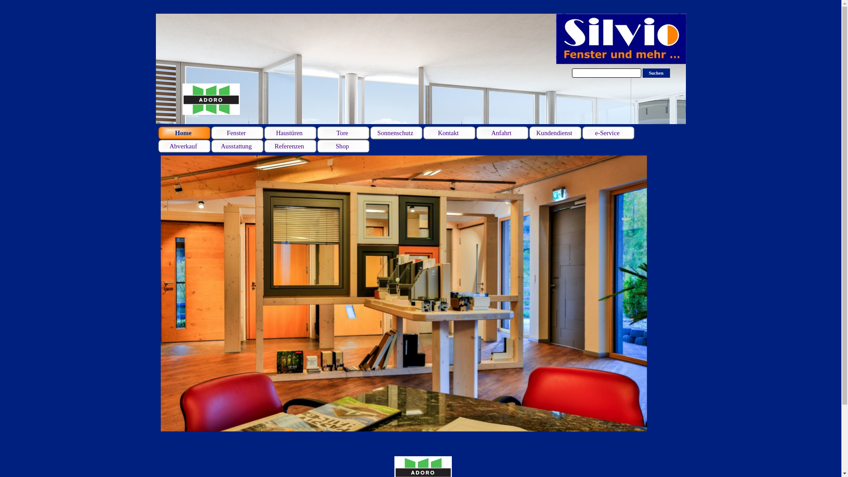 The height and width of the screenshot is (477, 848). Describe the element at coordinates (556, 133) in the screenshot. I see `Kundendienst` at that location.